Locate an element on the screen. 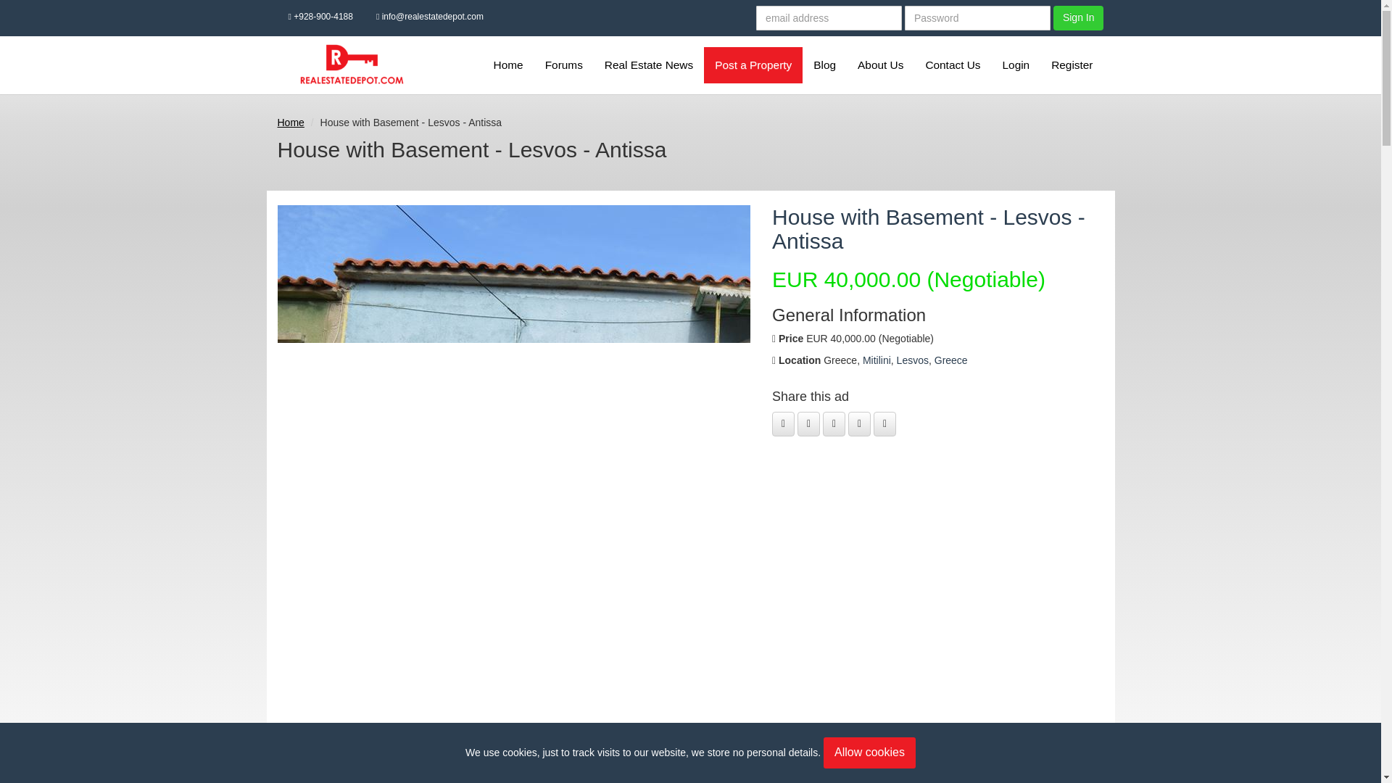 This screenshot has width=1392, height=783. Login is located at coordinates (1016, 65).